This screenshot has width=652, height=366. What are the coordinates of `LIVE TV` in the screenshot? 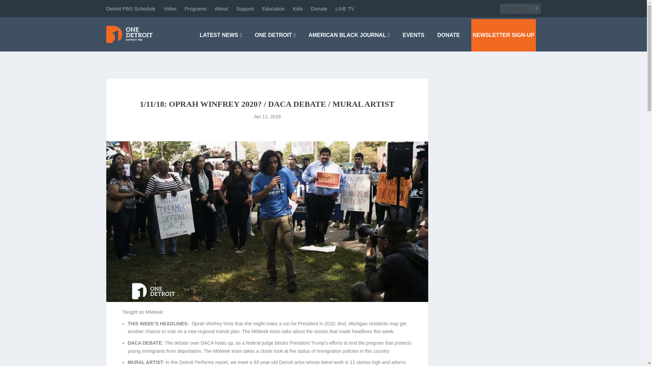 It's located at (345, 8).